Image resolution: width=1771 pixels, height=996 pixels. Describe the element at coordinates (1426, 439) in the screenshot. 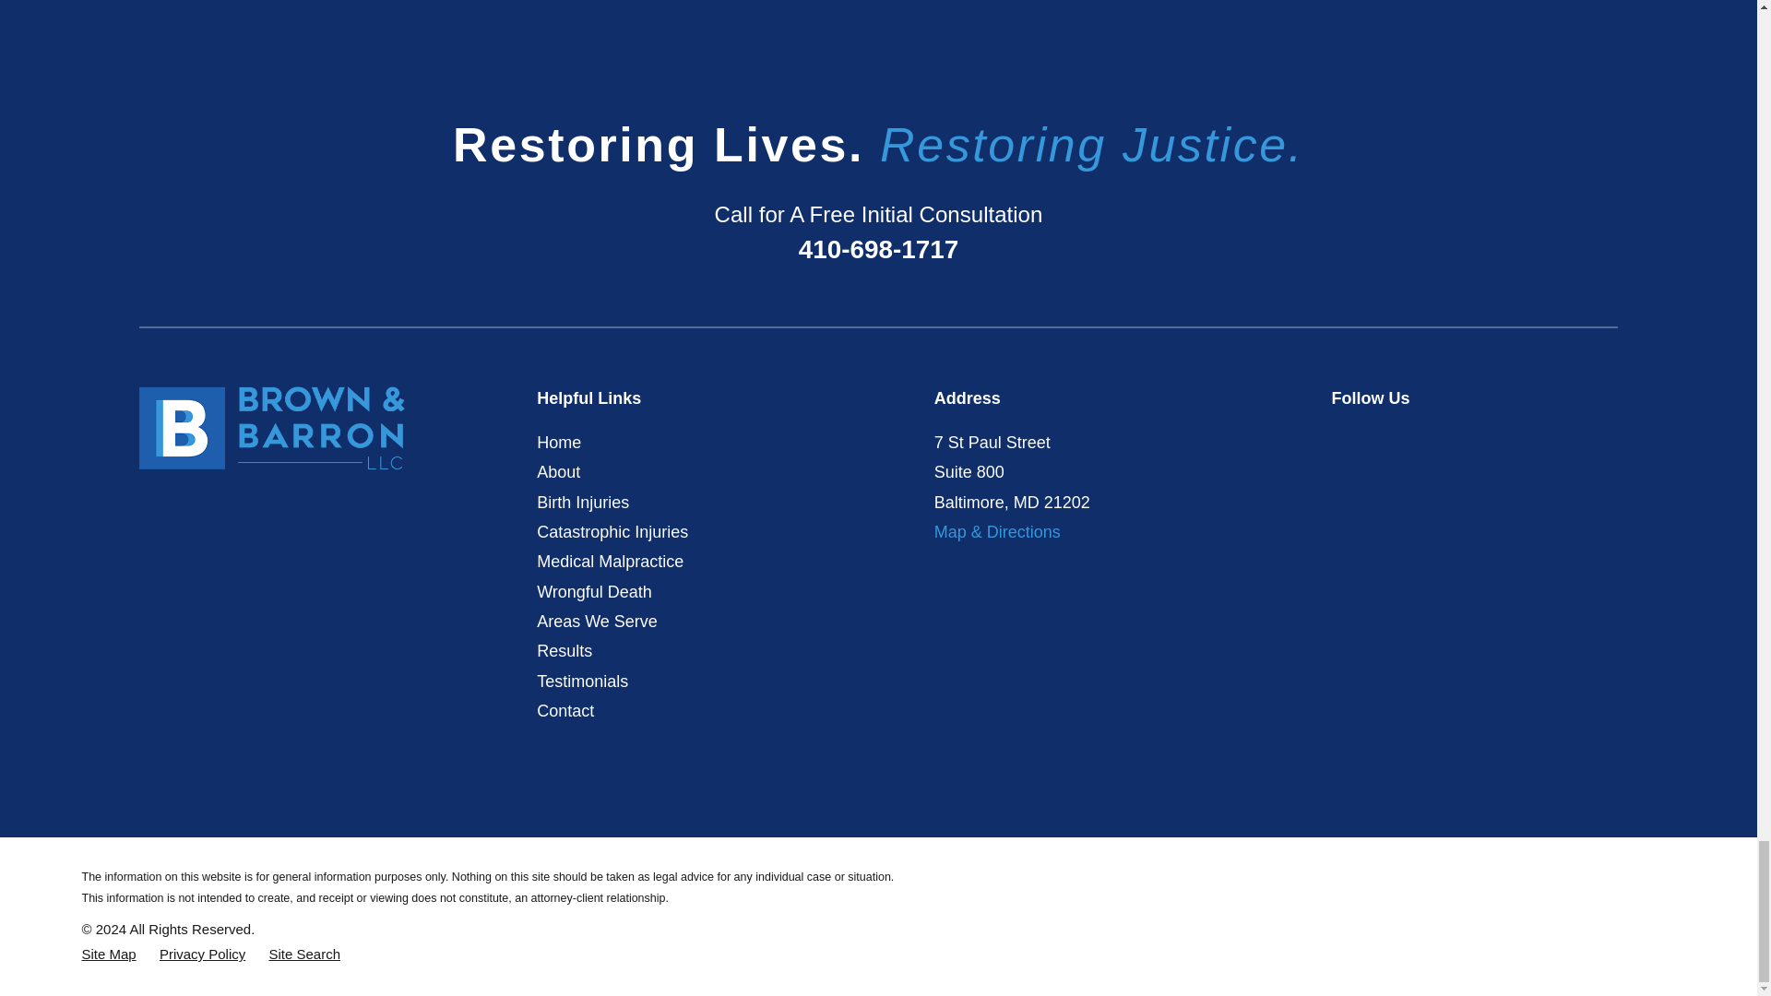

I see `YouTube` at that location.